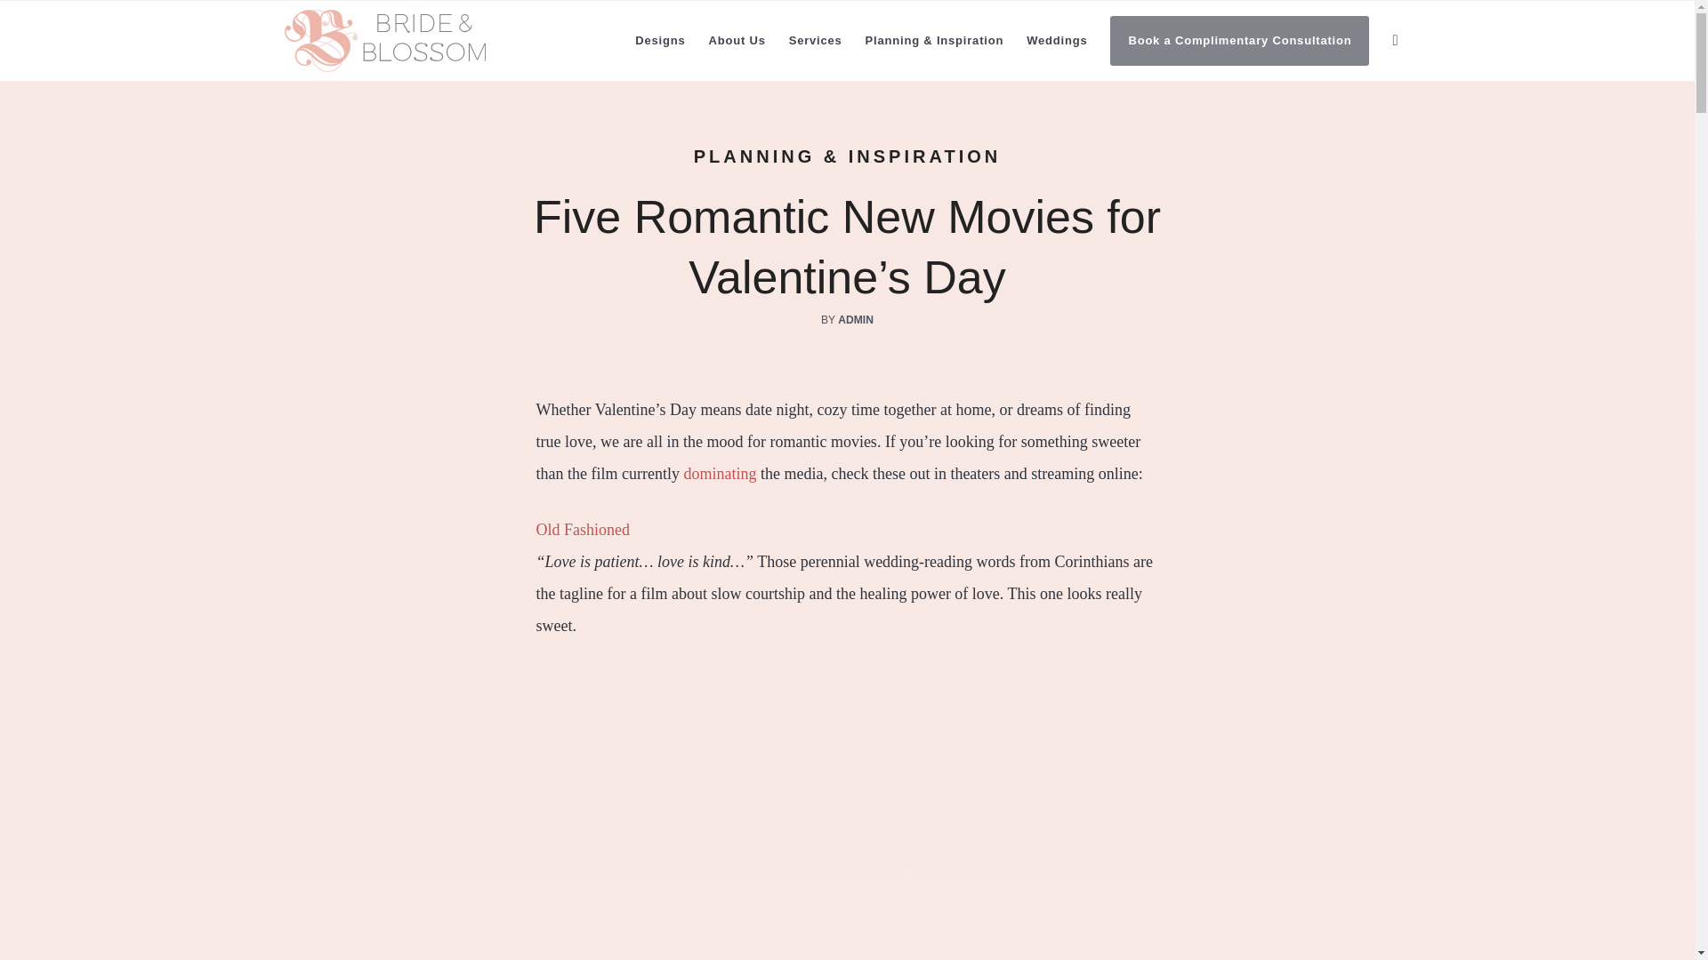 The height and width of the screenshot is (960, 1708). What do you see at coordinates (856, 320) in the screenshot?
I see `ADMIN` at bounding box center [856, 320].